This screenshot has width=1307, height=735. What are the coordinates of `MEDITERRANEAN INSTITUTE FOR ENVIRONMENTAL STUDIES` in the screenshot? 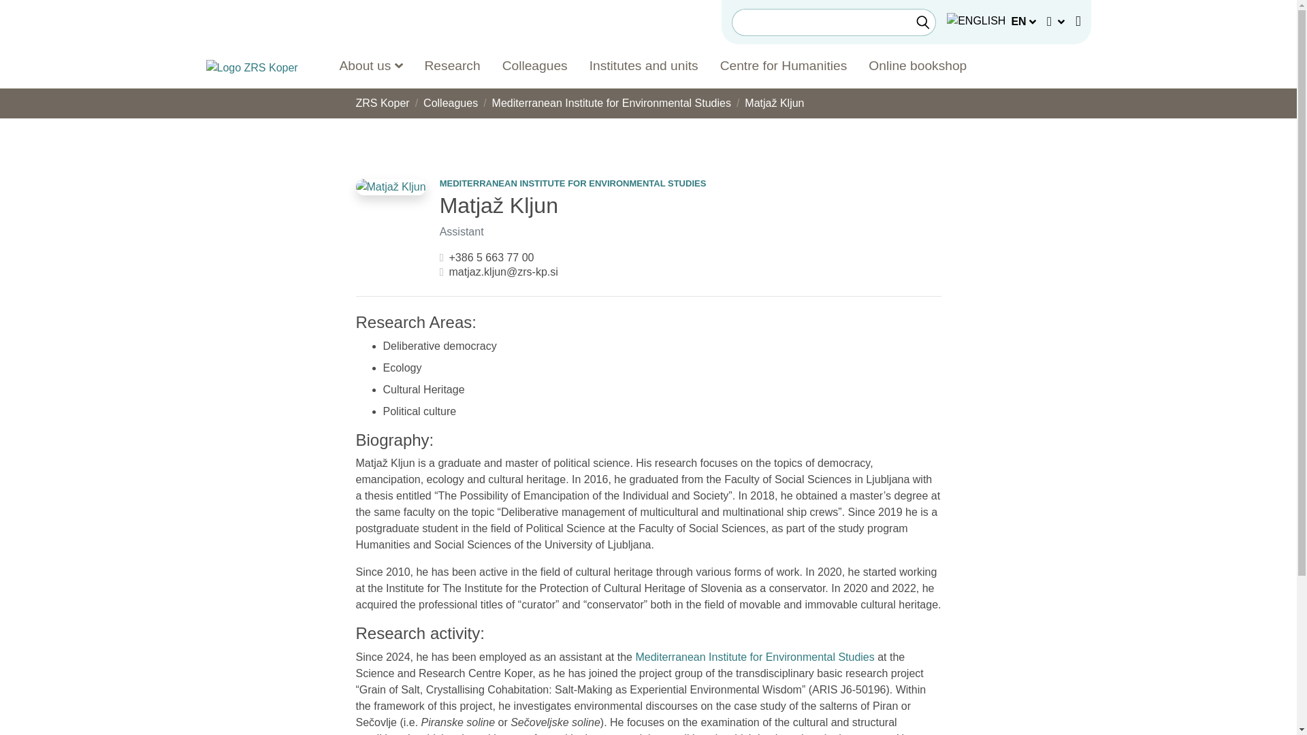 It's located at (573, 183).